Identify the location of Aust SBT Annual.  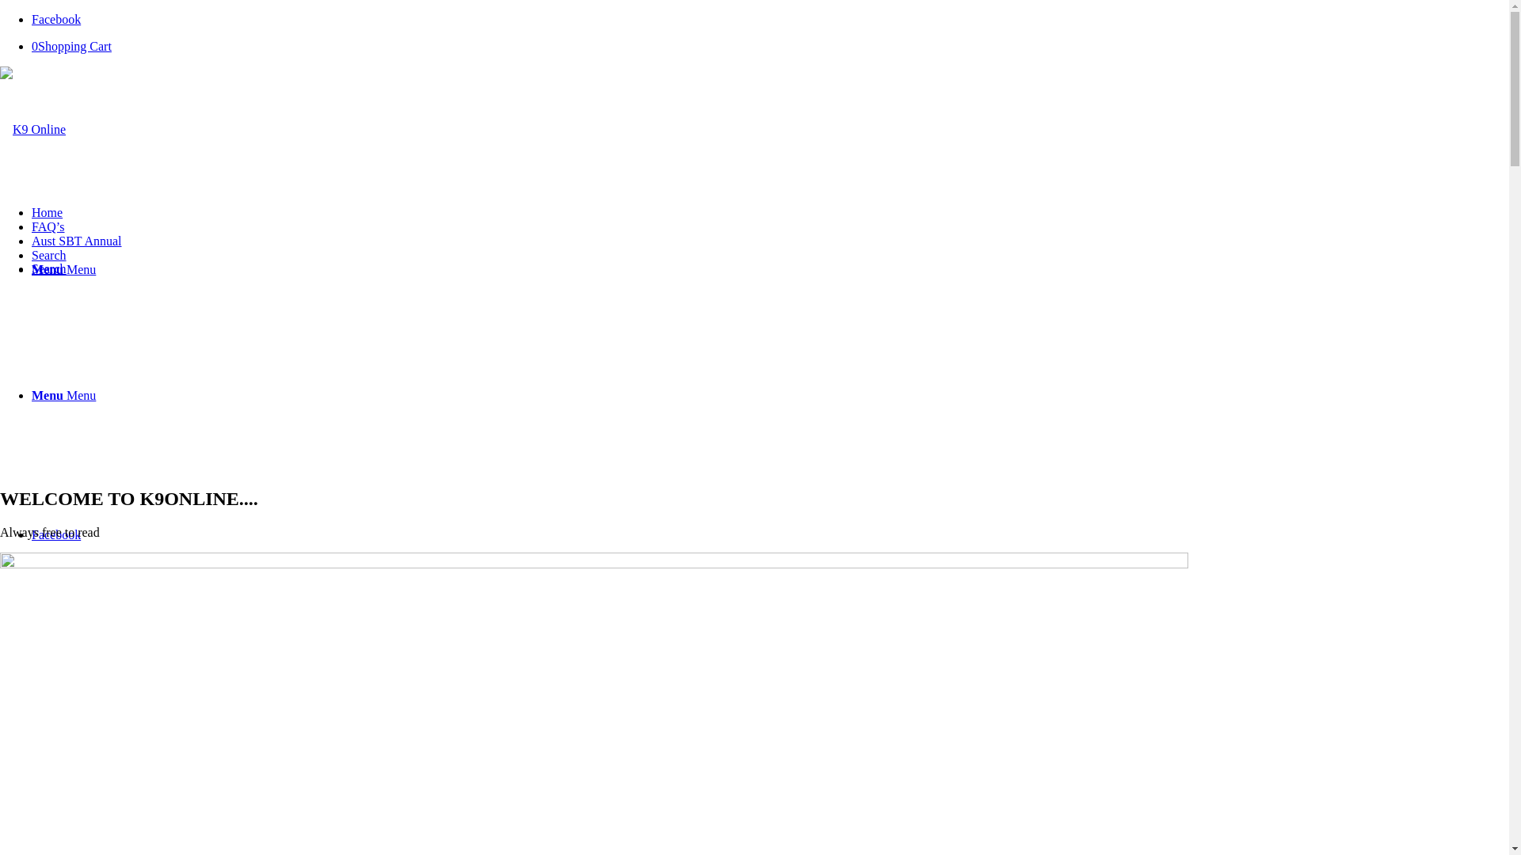
(77, 241).